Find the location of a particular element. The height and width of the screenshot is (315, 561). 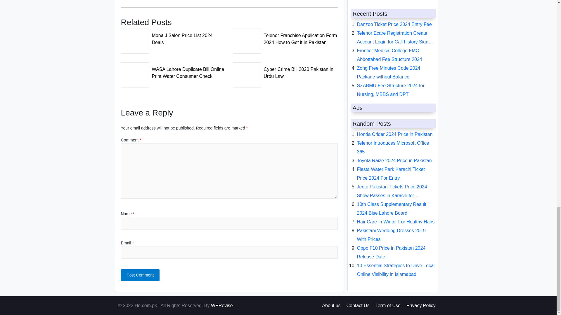

About us is located at coordinates (331, 305).